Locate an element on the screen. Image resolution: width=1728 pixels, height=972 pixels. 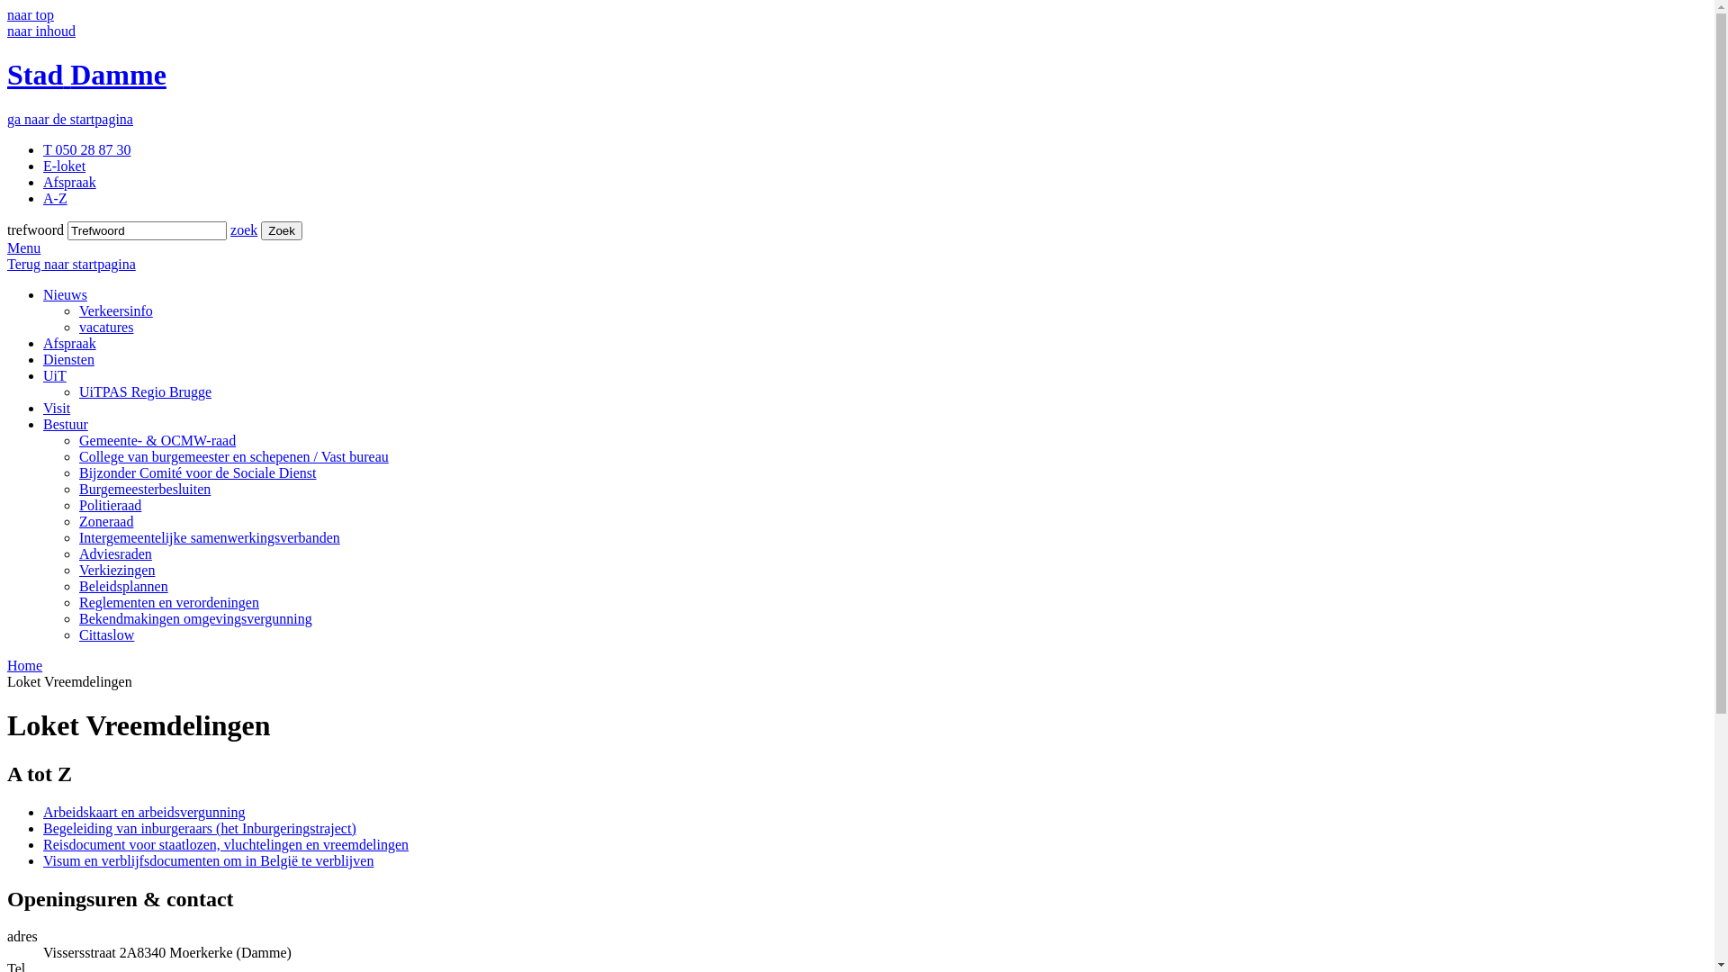
naar inhoud is located at coordinates (41, 31).